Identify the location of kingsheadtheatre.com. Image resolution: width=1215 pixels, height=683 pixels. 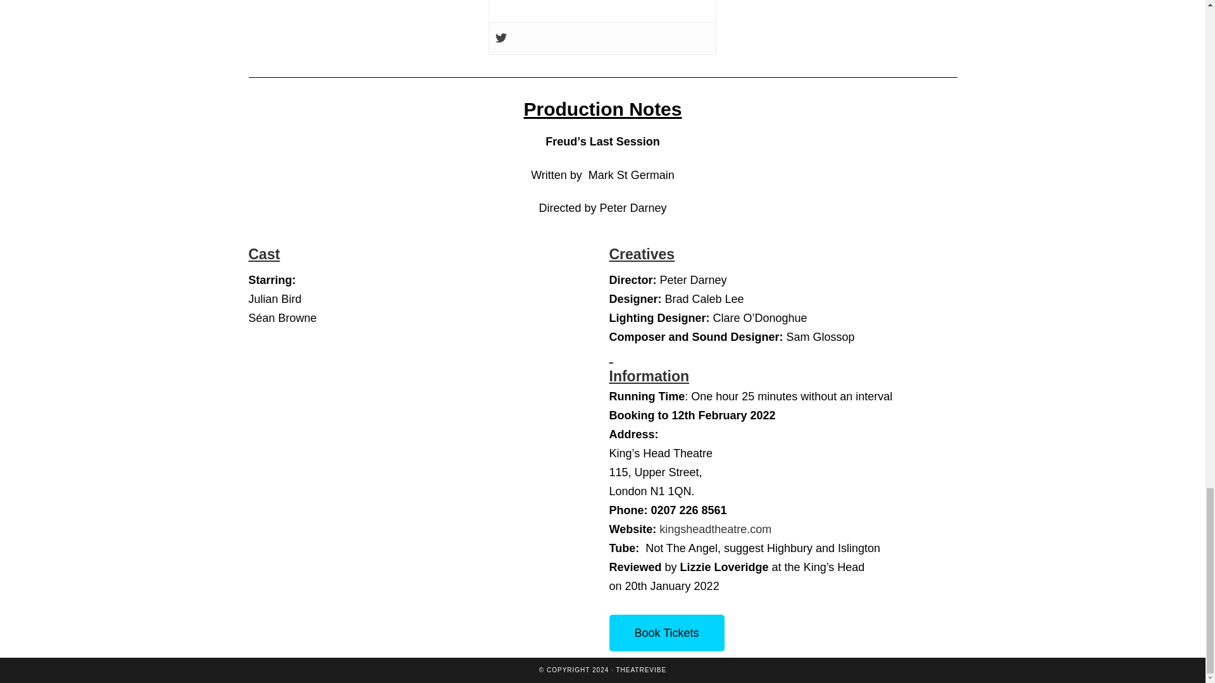
(715, 529).